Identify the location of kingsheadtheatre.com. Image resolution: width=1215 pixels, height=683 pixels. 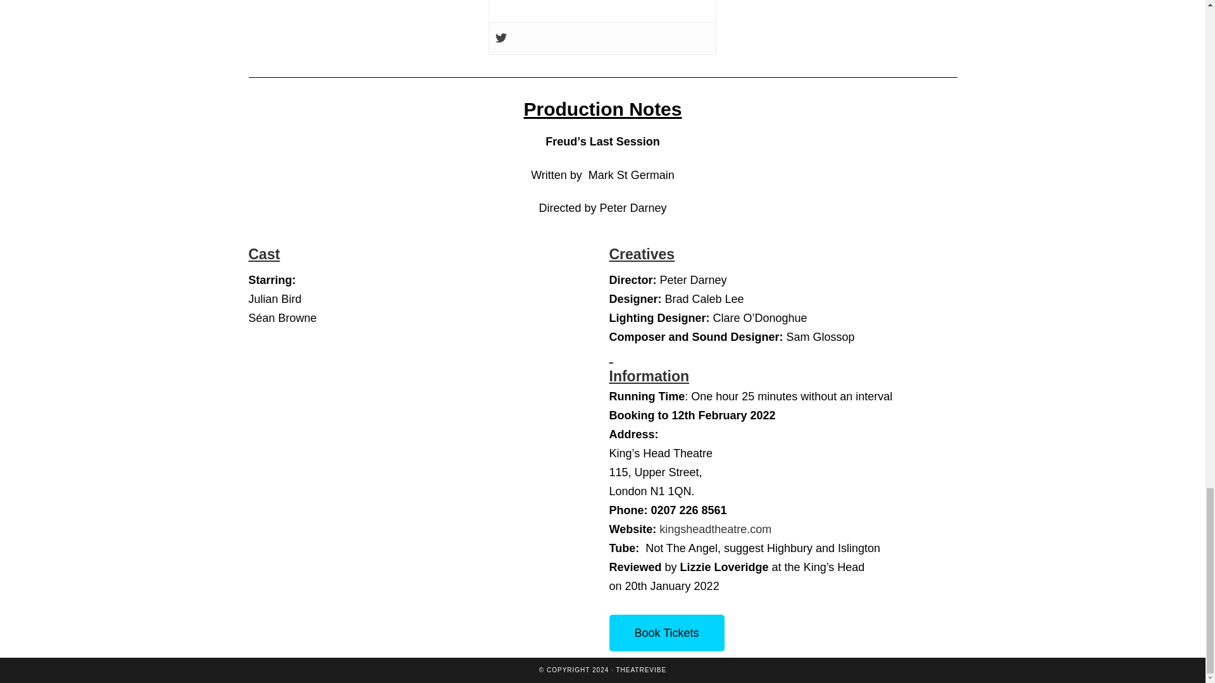
(715, 529).